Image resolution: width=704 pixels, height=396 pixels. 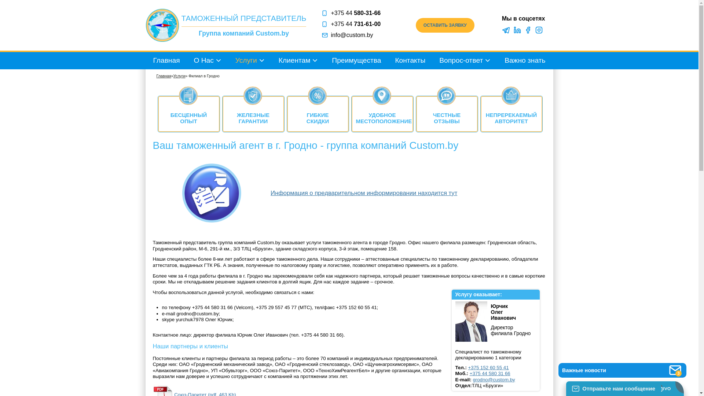 What do you see at coordinates (358, 35) in the screenshot?
I see `info@custom.by` at bounding box center [358, 35].